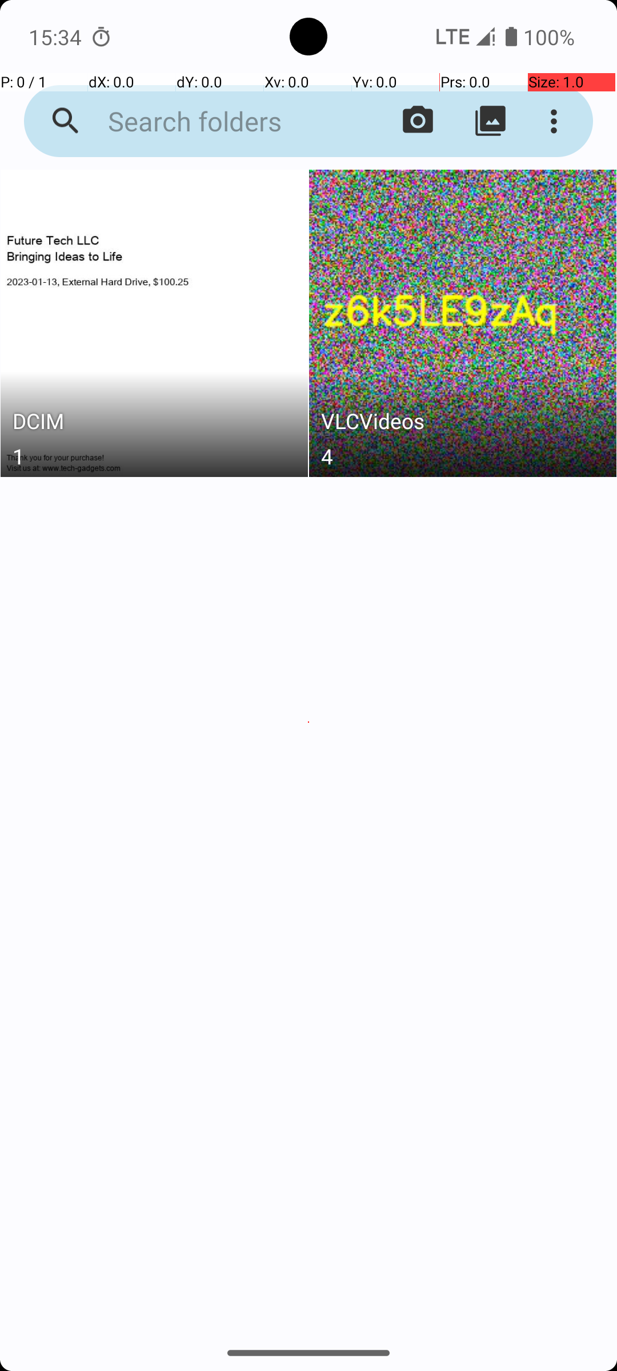 The height and width of the screenshot is (1371, 617). What do you see at coordinates (490, 121) in the screenshot?
I see `Show all folders content` at bounding box center [490, 121].